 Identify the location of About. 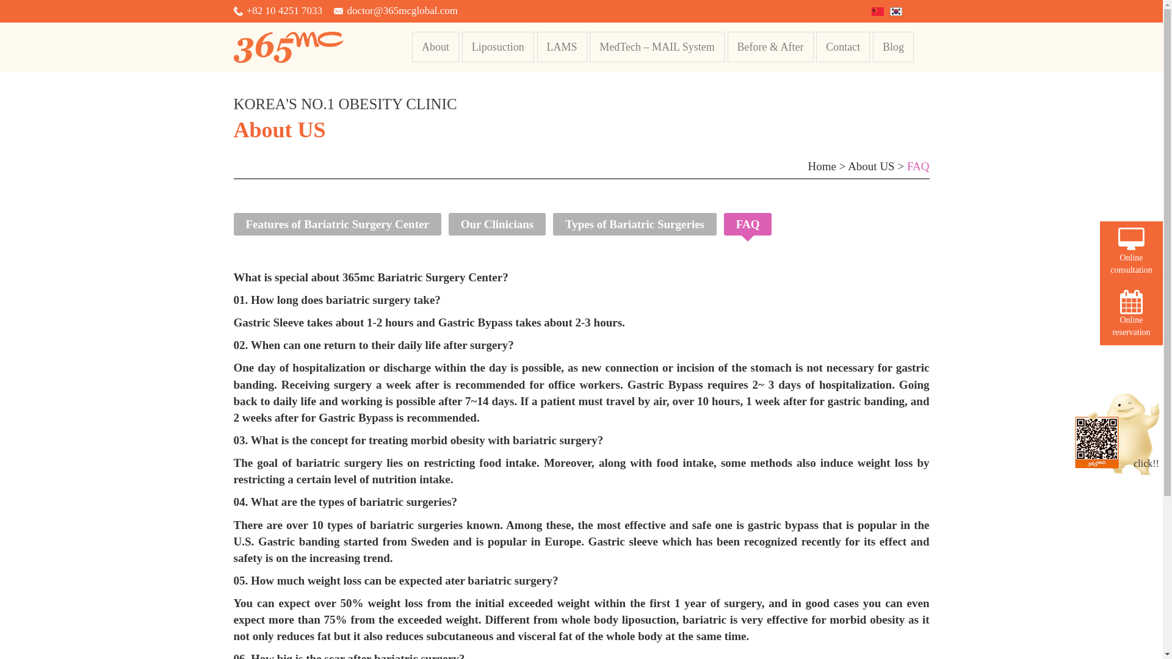
(436, 47).